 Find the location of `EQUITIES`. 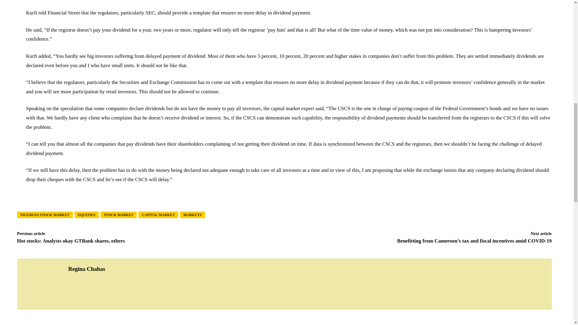

EQUITIES is located at coordinates (87, 214).